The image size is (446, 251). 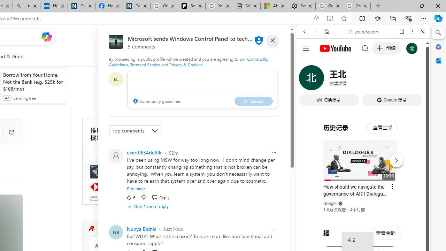 What do you see at coordinates (184, 121) in the screenshot?
I see `Class: qc-adchoices-icon` at bounding box center [184, 121].